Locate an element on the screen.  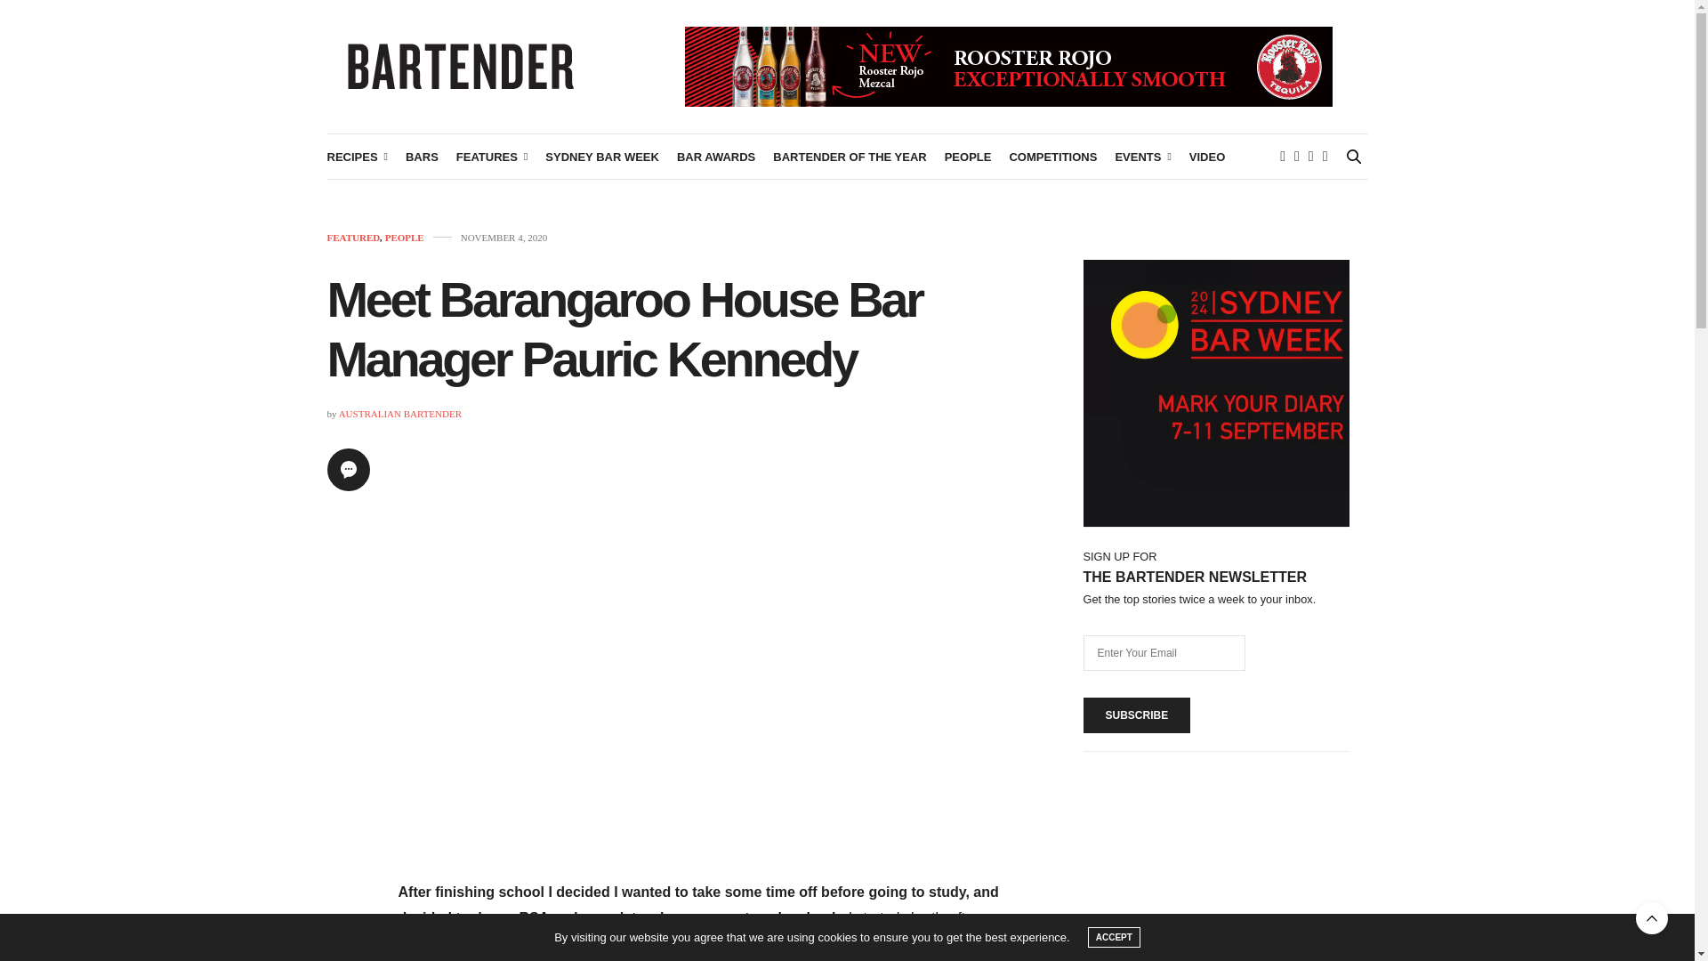
australianbartender.com.au is located at coordinates (461, 66).